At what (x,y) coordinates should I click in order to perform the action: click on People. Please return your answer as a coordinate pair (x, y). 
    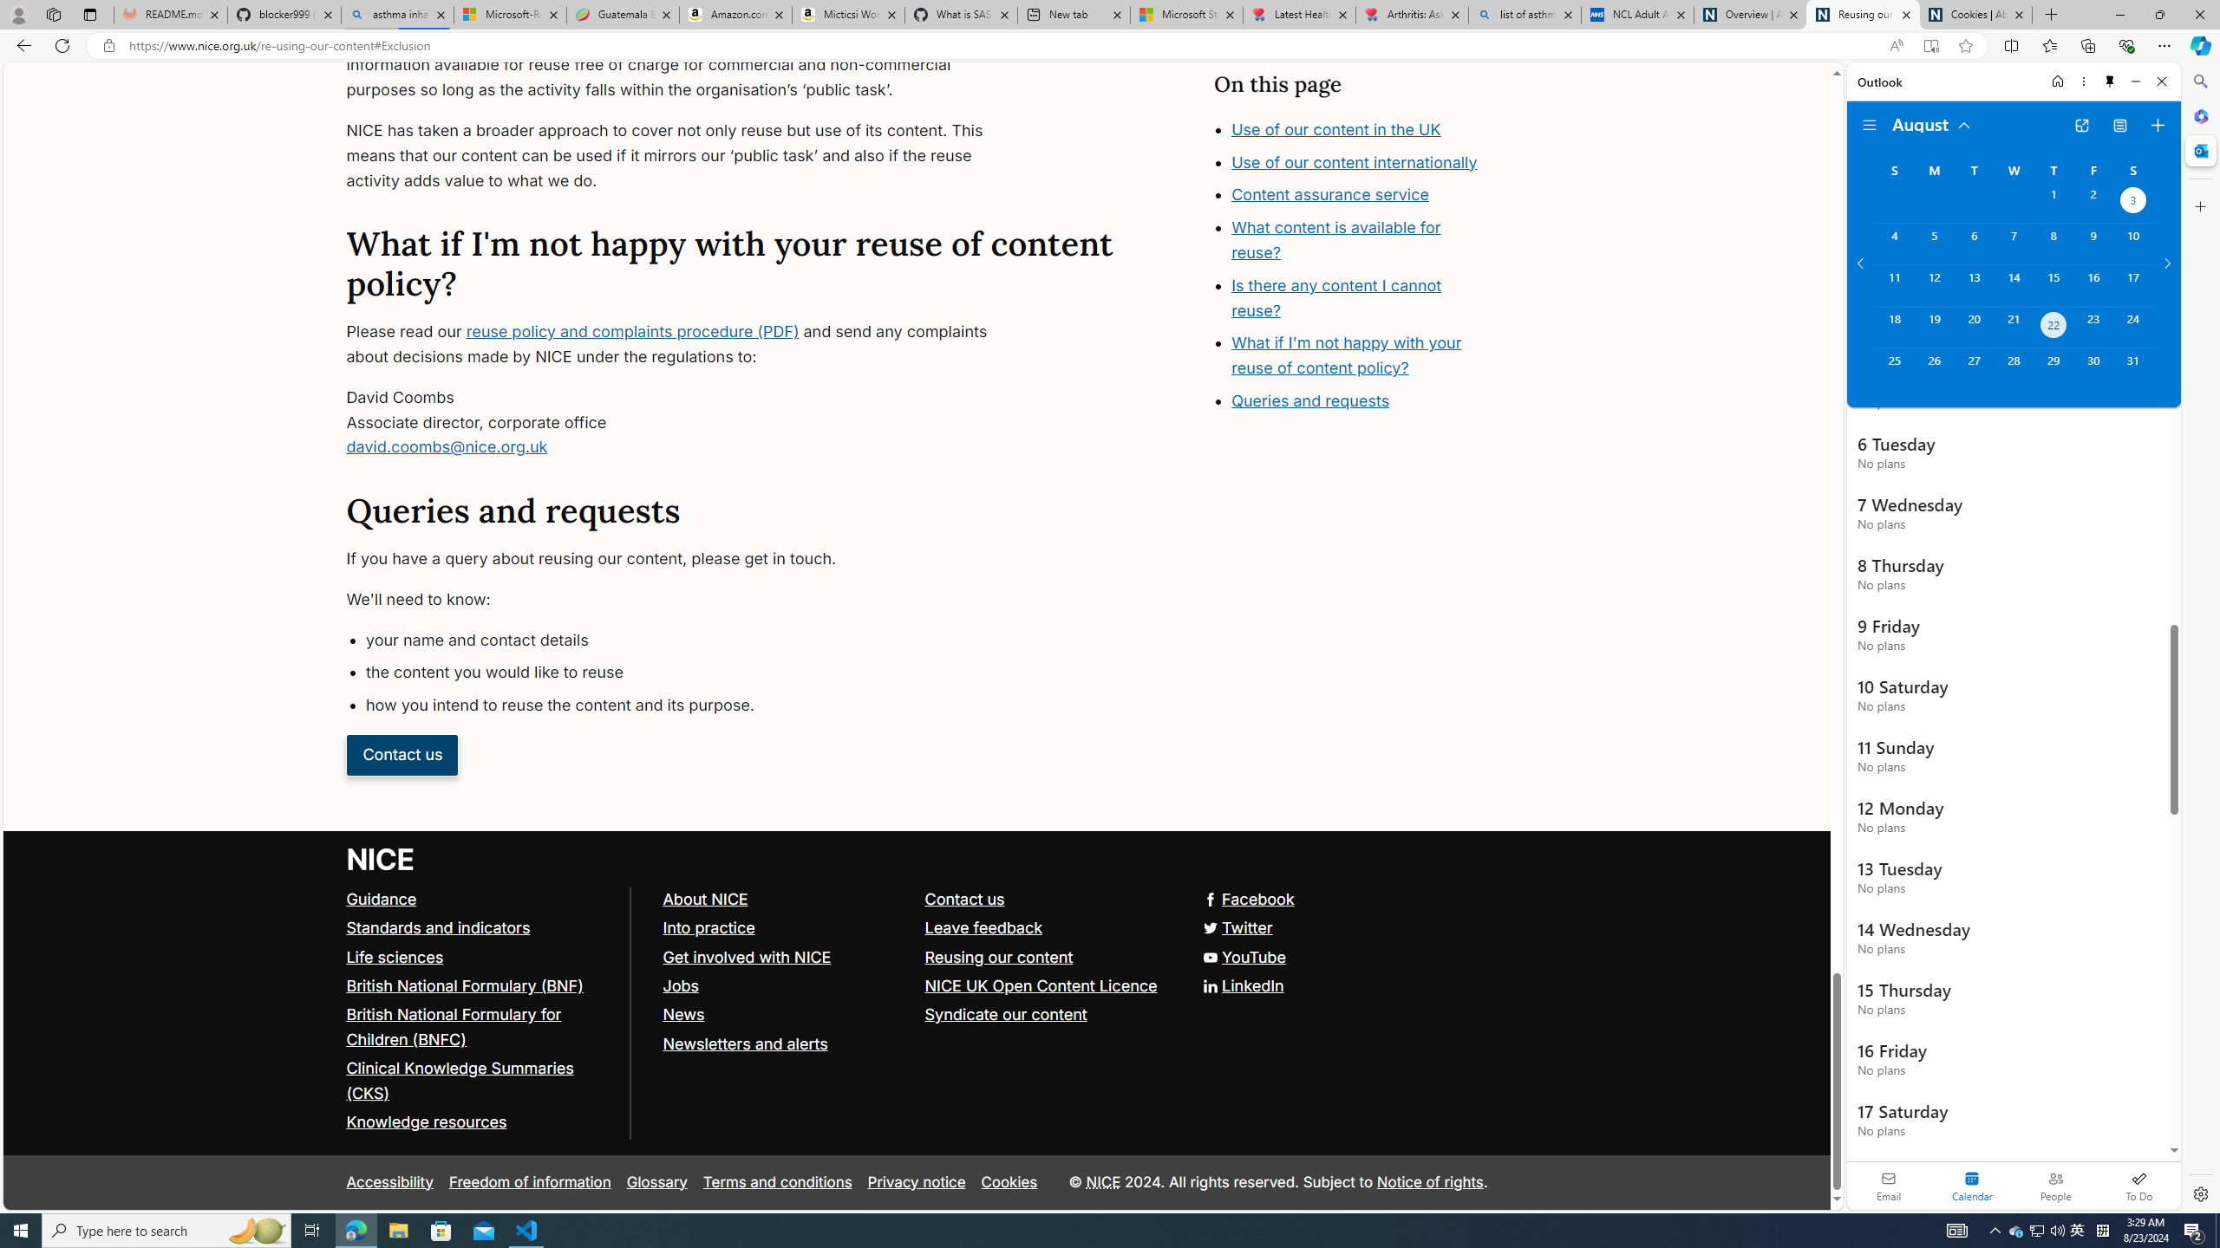
    Looking at the image, I should click on (2055, 1186).